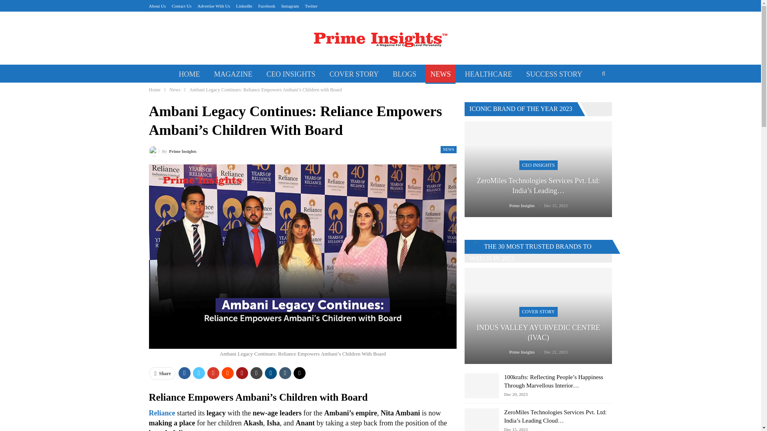  I want to click on CEO INSIGHTS, so click(291, 74).